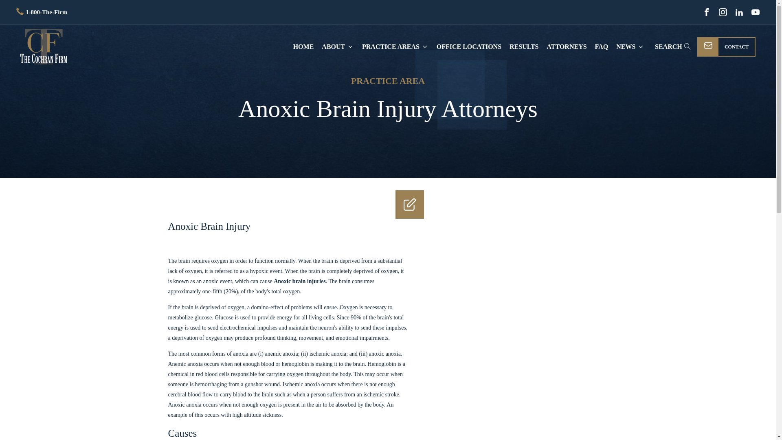  Describe the element at coordinates (42, 12) in the screenshot. I see `1-800-The-Firm` at that location.